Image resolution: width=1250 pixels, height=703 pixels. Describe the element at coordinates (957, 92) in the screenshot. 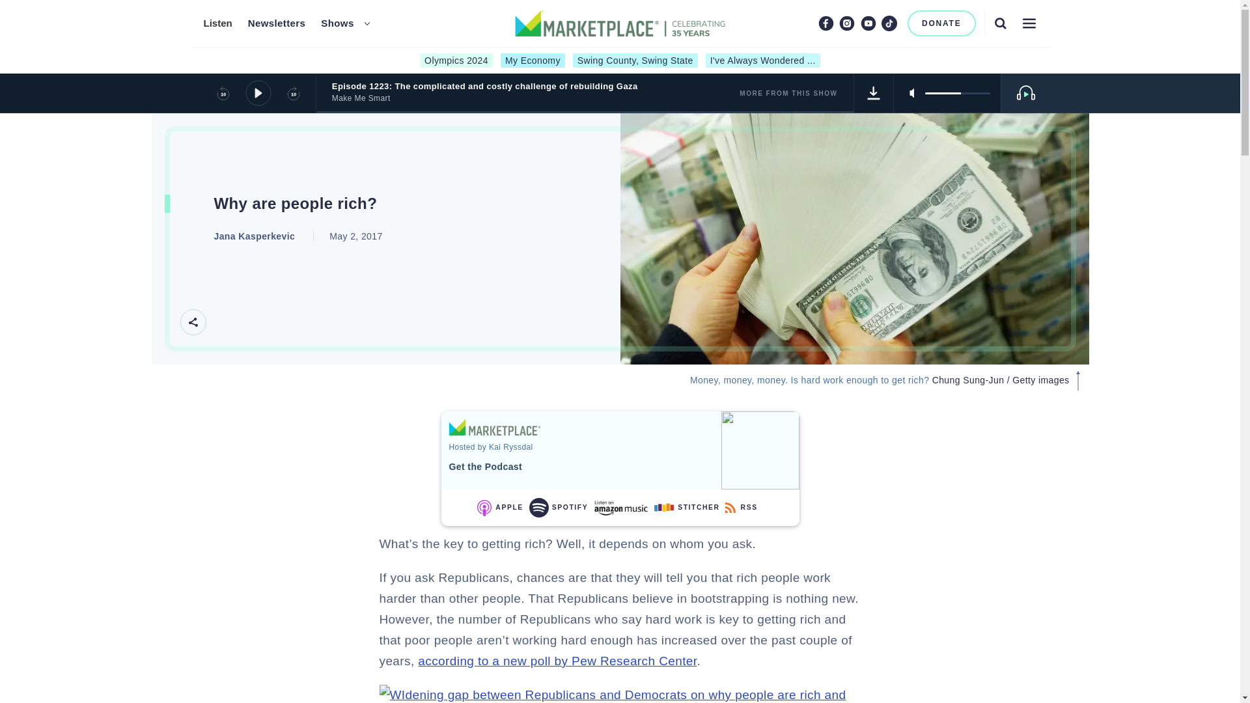

I see `5` at that location.